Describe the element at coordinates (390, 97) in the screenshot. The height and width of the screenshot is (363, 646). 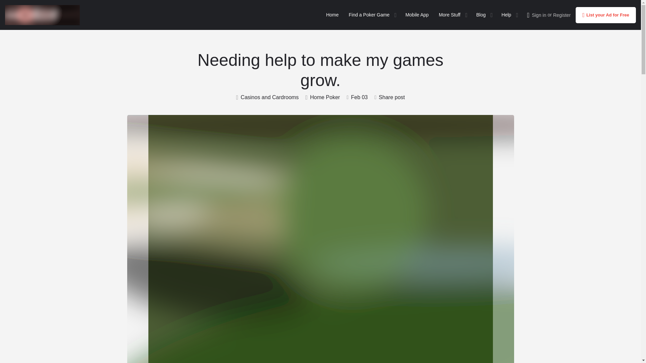
I see `Share post` at that location.